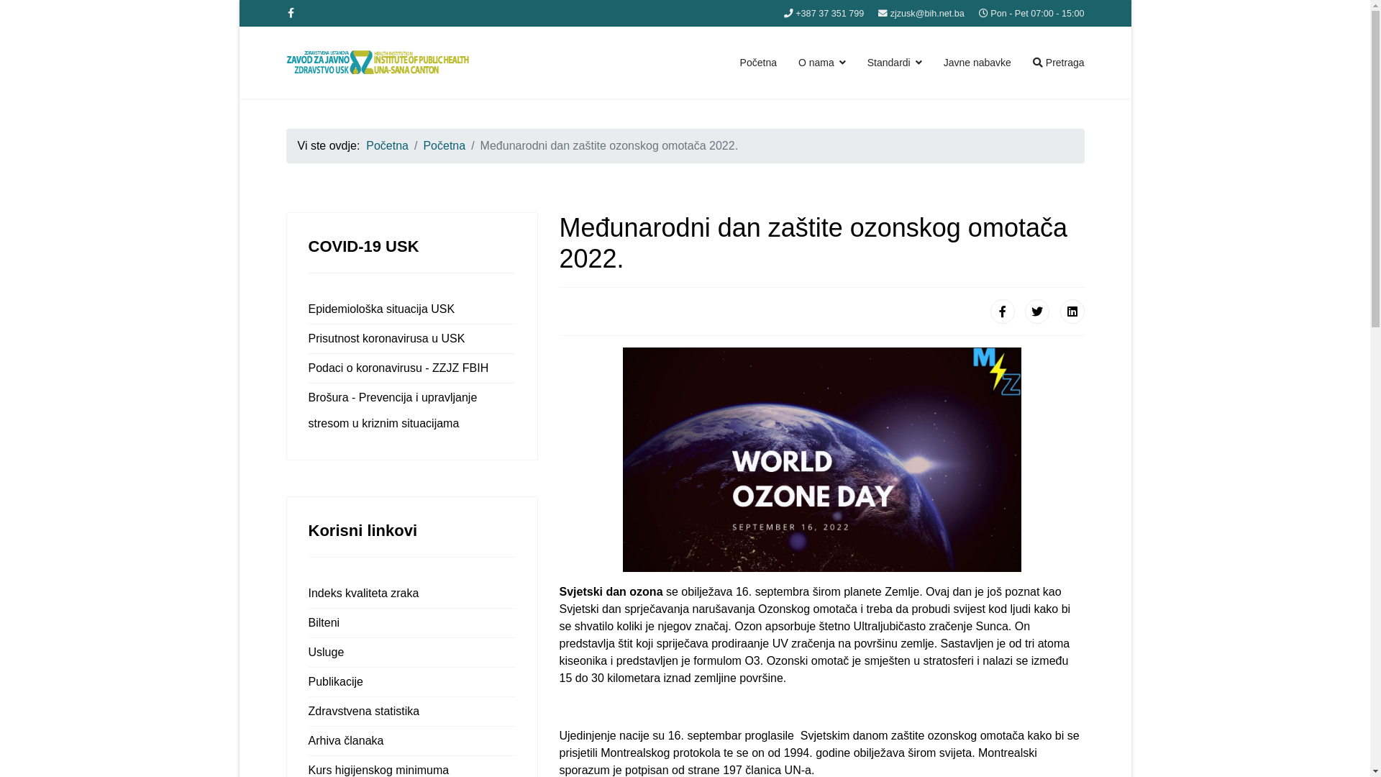 The height and width of the screenshot is (777, 1381). I want to click on Standardi, so click(895, 63).